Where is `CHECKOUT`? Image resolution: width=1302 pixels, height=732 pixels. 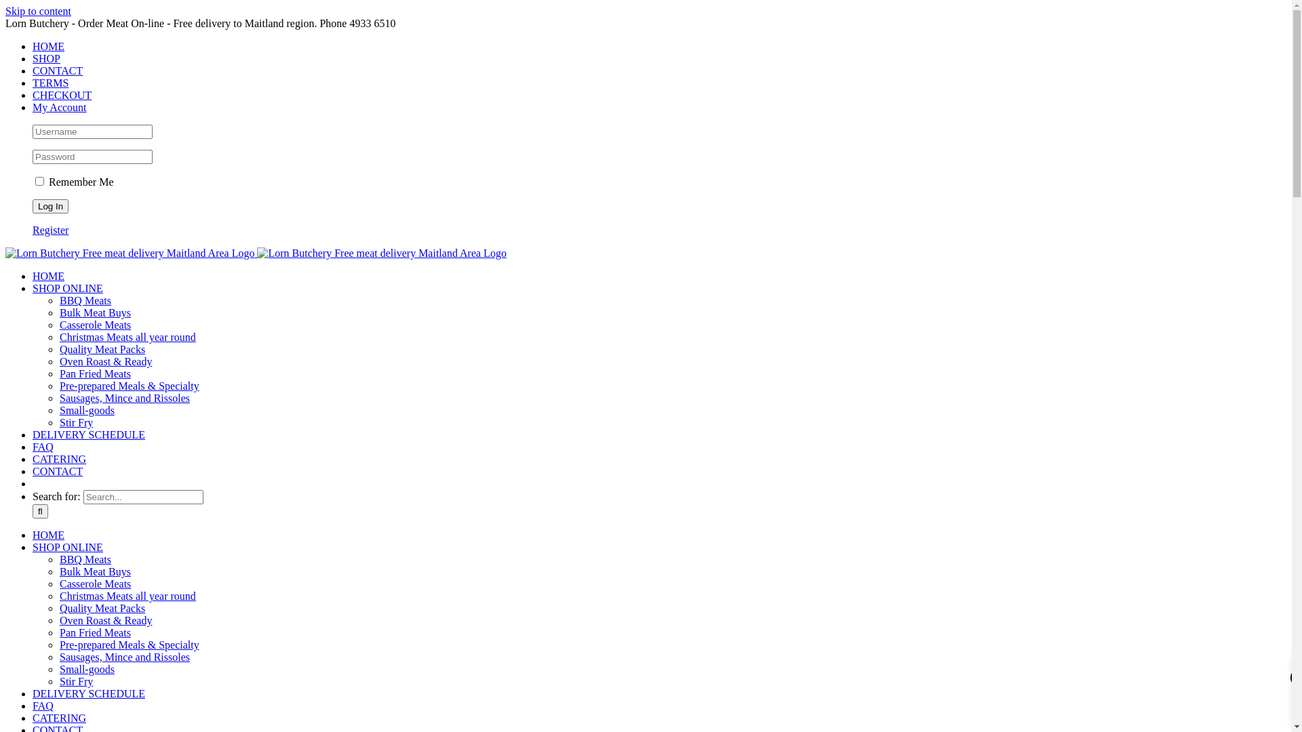 CHECKOUT is located at coordinates (62, 95).